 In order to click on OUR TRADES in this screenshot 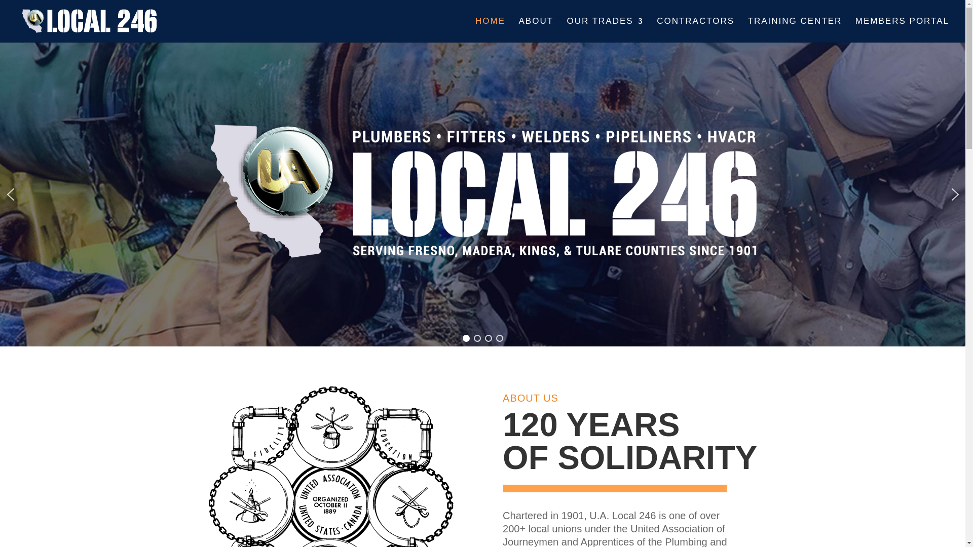, I will do `click(605, 30)`.